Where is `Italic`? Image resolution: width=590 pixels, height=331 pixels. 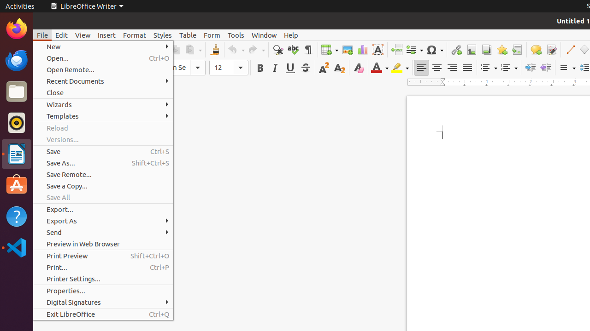 Italic is located at coordinates (275, 68).